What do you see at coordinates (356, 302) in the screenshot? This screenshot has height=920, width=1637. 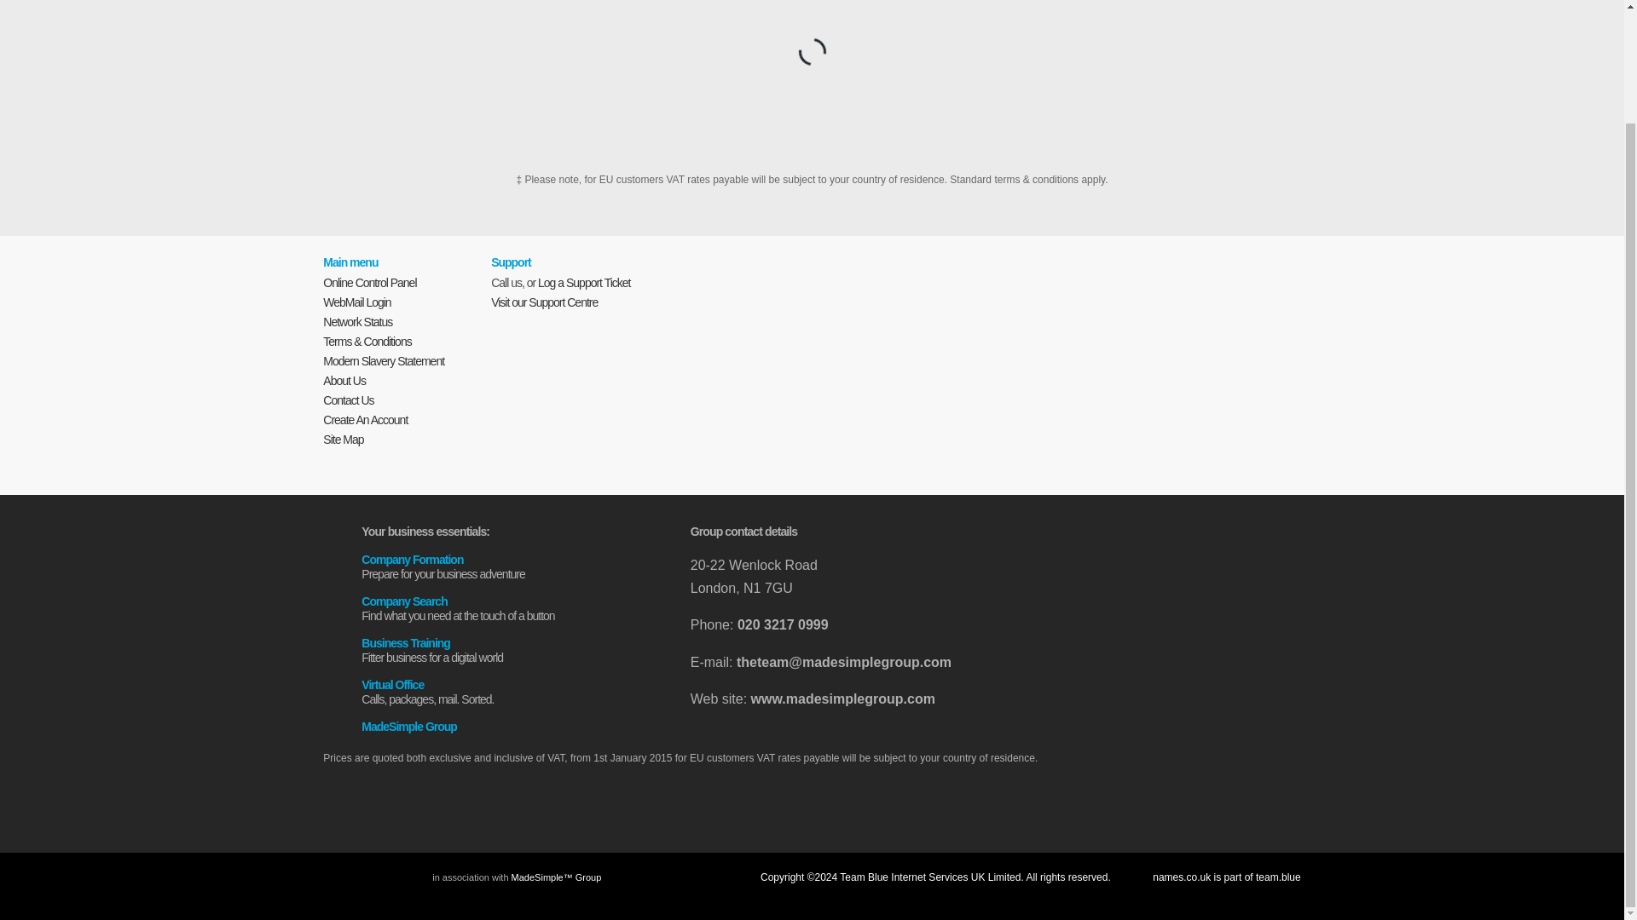 I see `Create An Account` at bounding box center [356, 302].